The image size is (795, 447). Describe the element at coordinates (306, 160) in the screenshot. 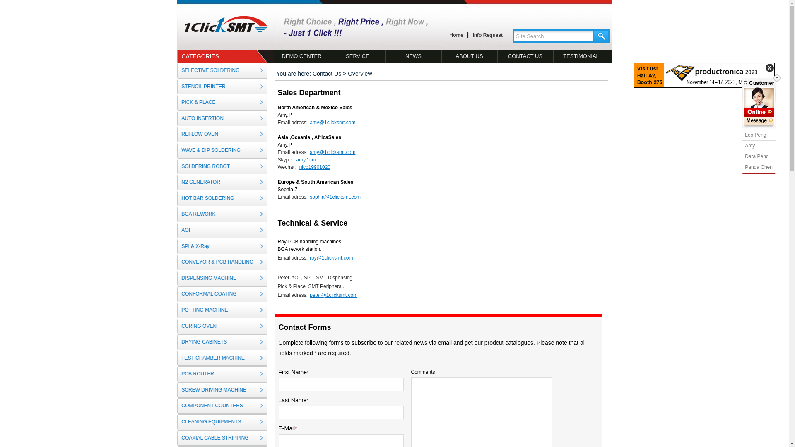

I see `amy.1cm` at that location.